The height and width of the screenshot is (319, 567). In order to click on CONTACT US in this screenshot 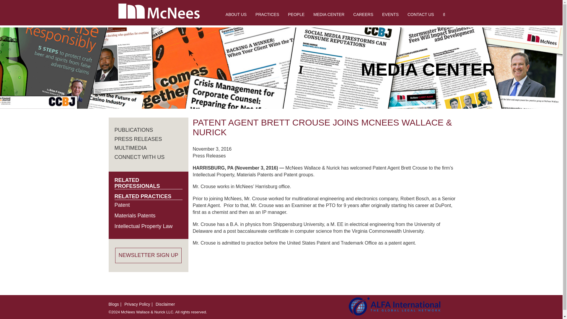, I will do `click(421, 14)`.